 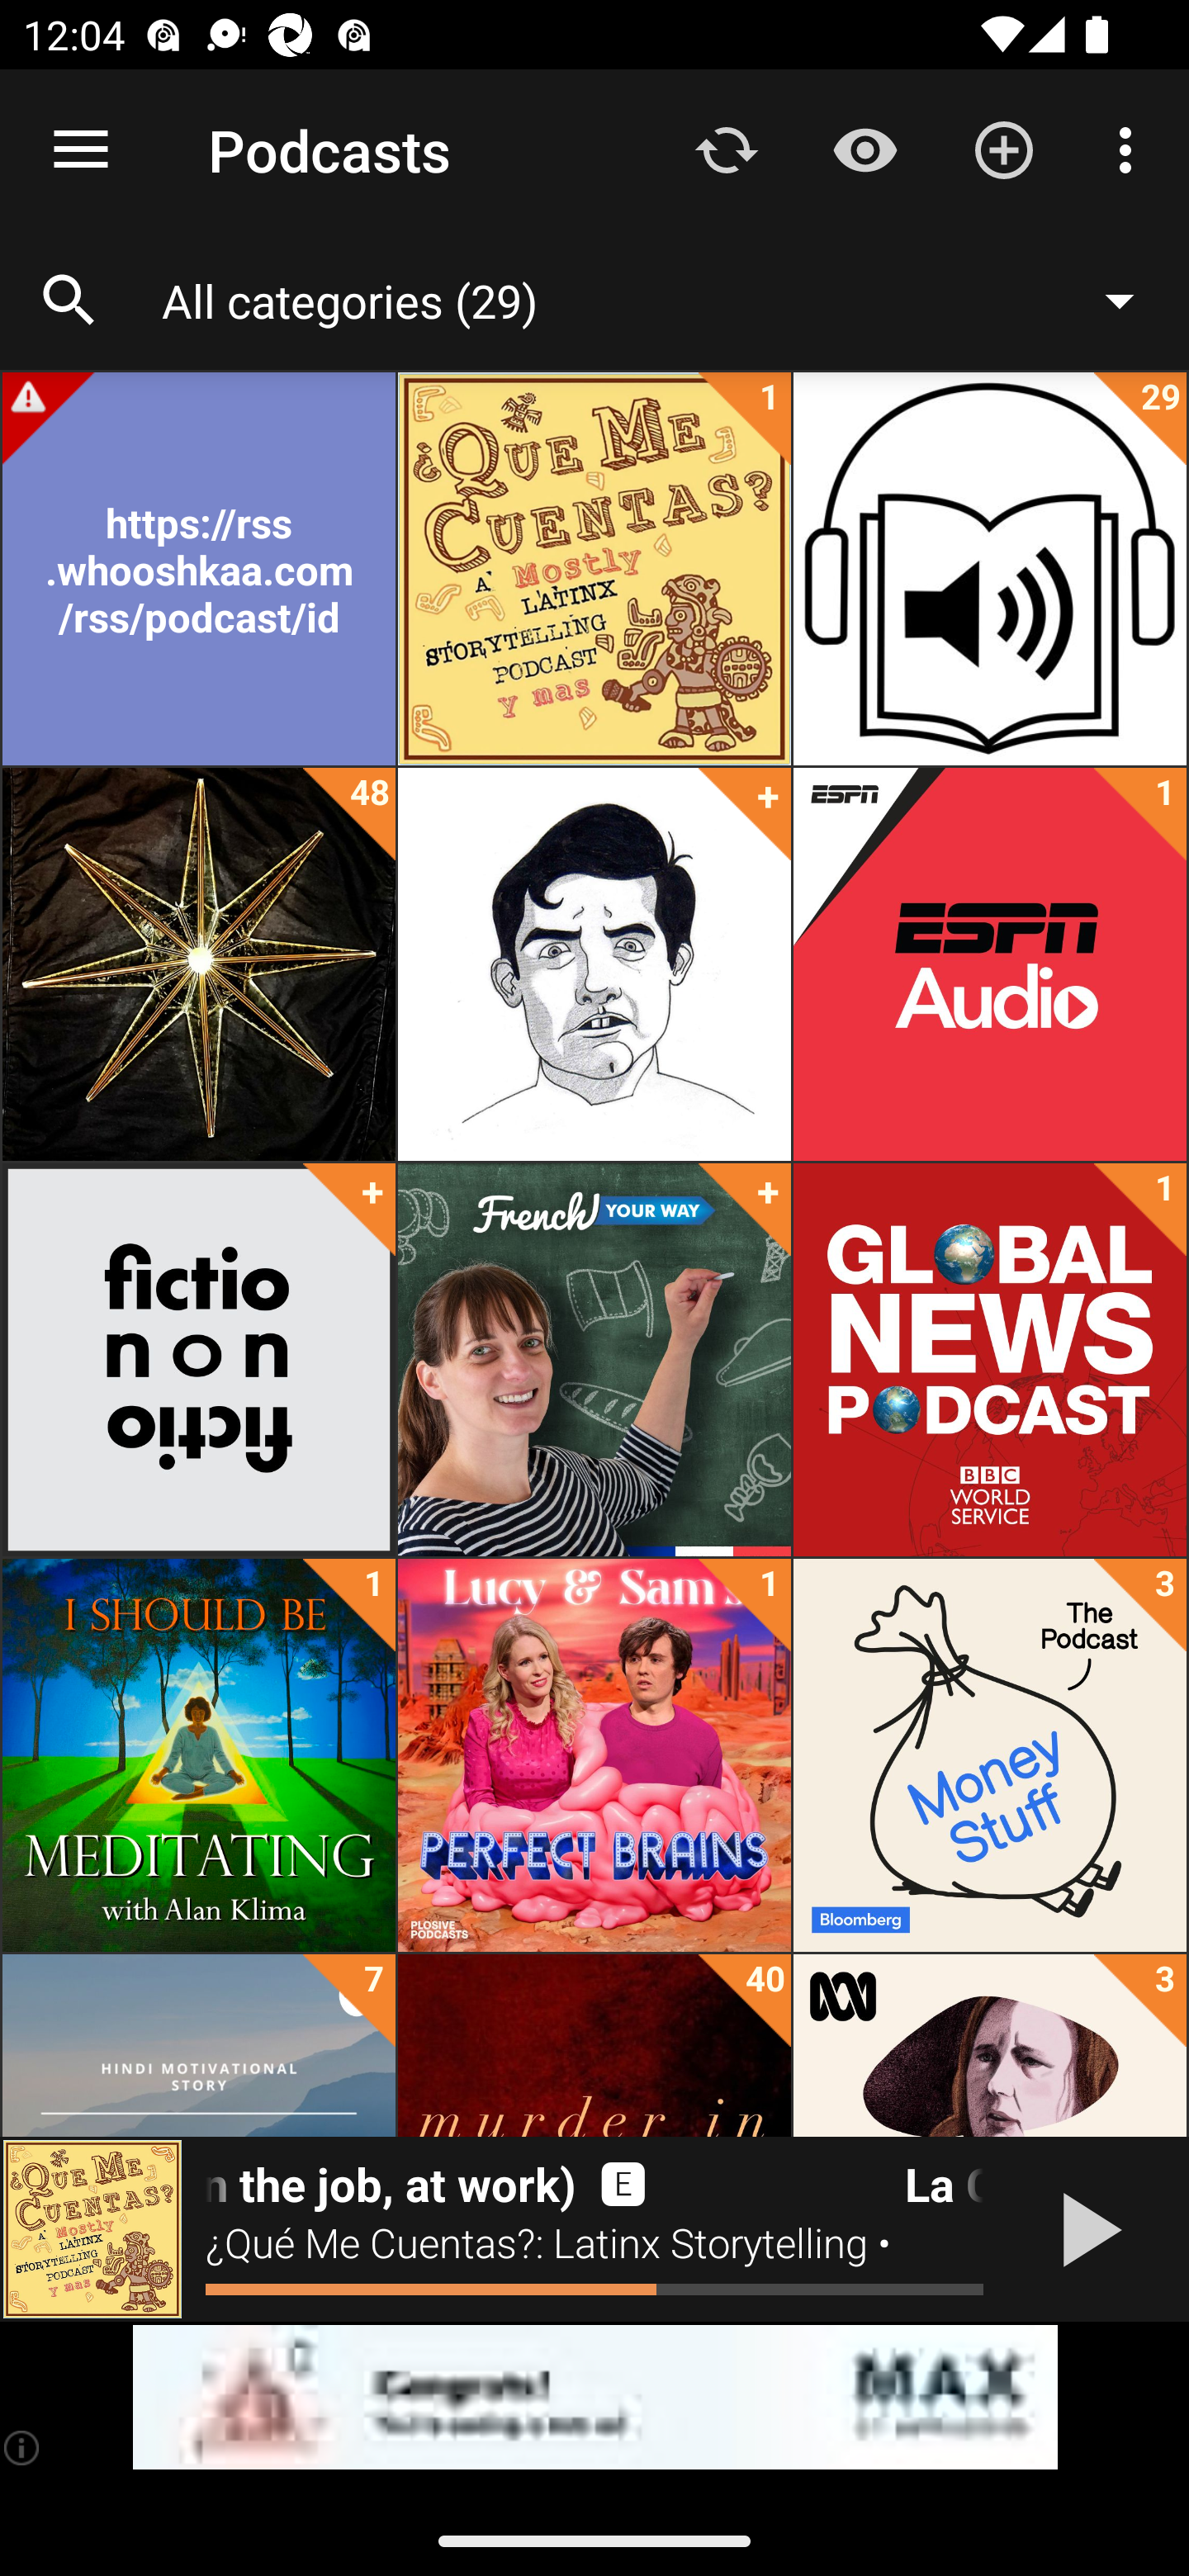 I want to click on Audiobooks 48, so click(x=198, y=964).